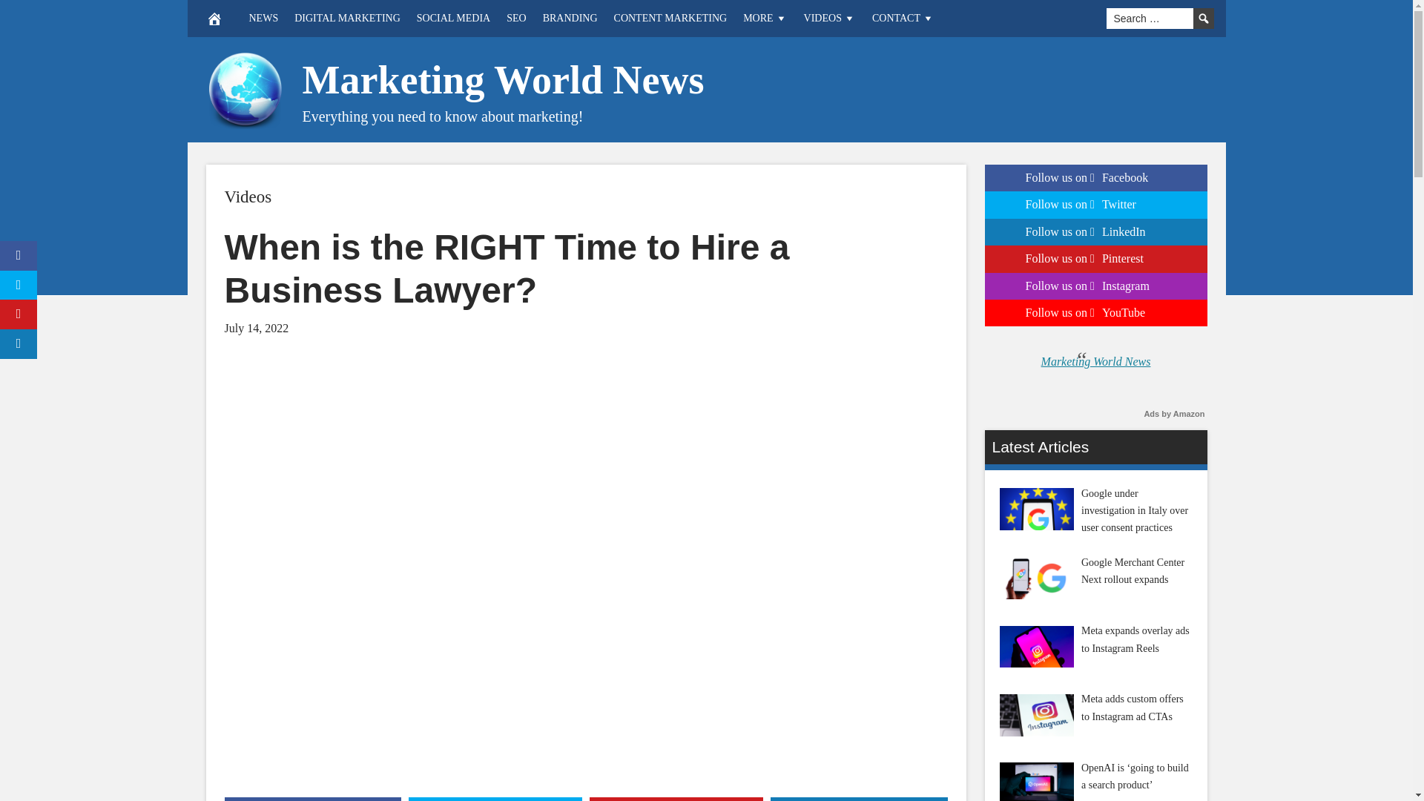 The width and height of the screenshot is (1424, 801). What do you see at coordinates (454, 18) in the screenshot?
I see `SOCIAL MEDIA` at bounding box center [454, 18].